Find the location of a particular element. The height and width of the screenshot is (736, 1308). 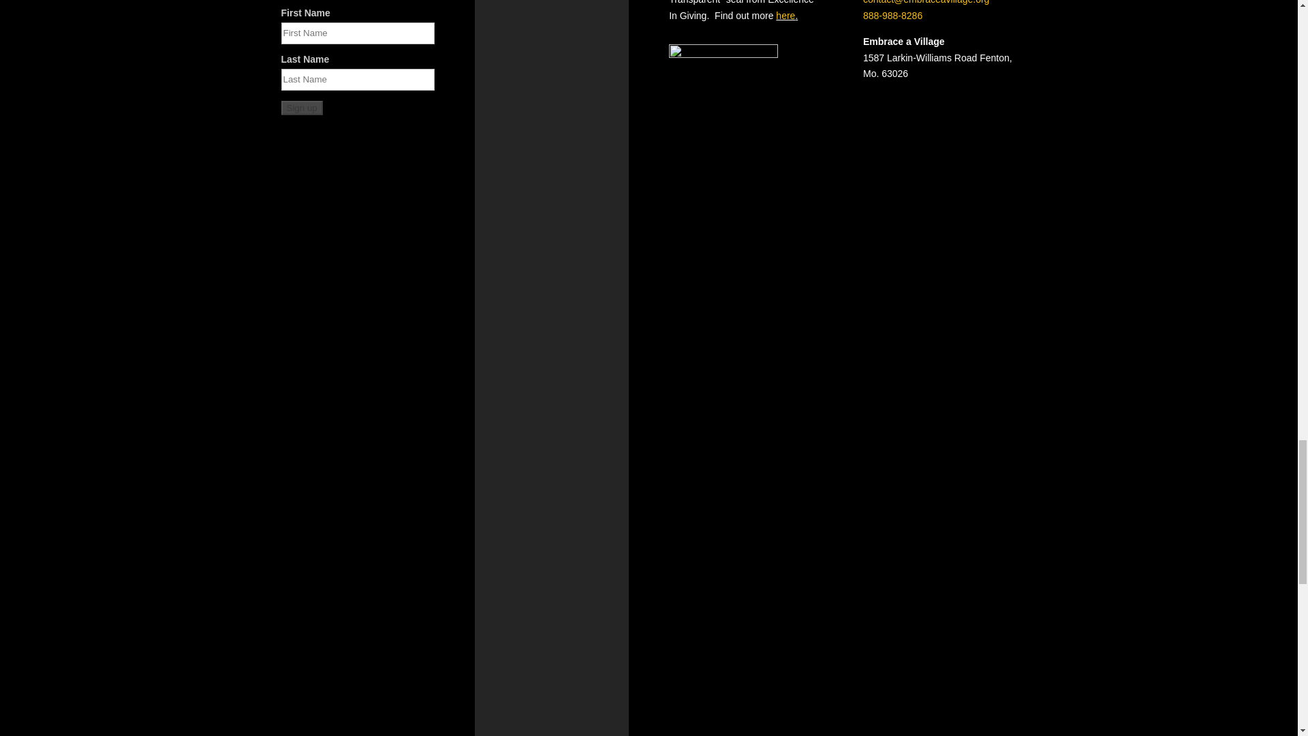

Sign up is located at coordinates (301, 108).